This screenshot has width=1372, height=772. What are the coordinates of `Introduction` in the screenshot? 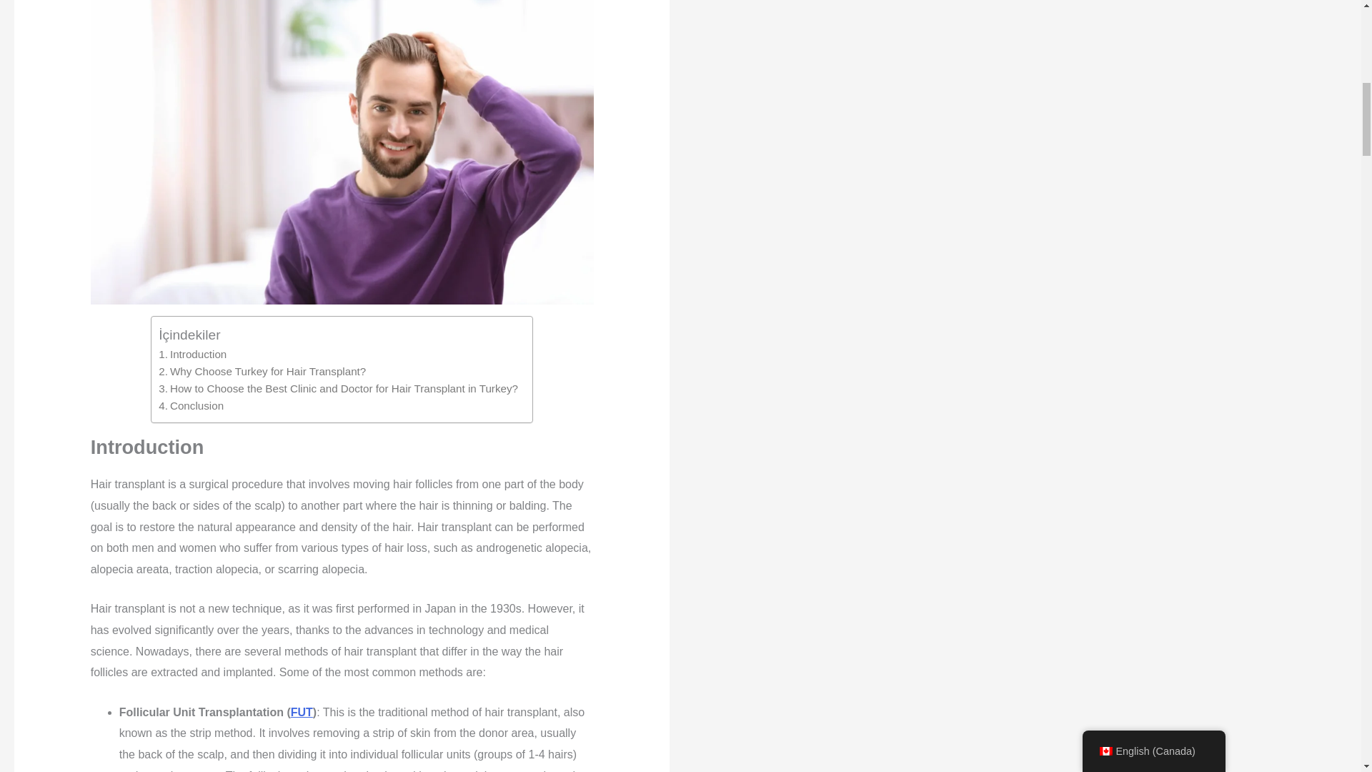 It's located at (192, 354).